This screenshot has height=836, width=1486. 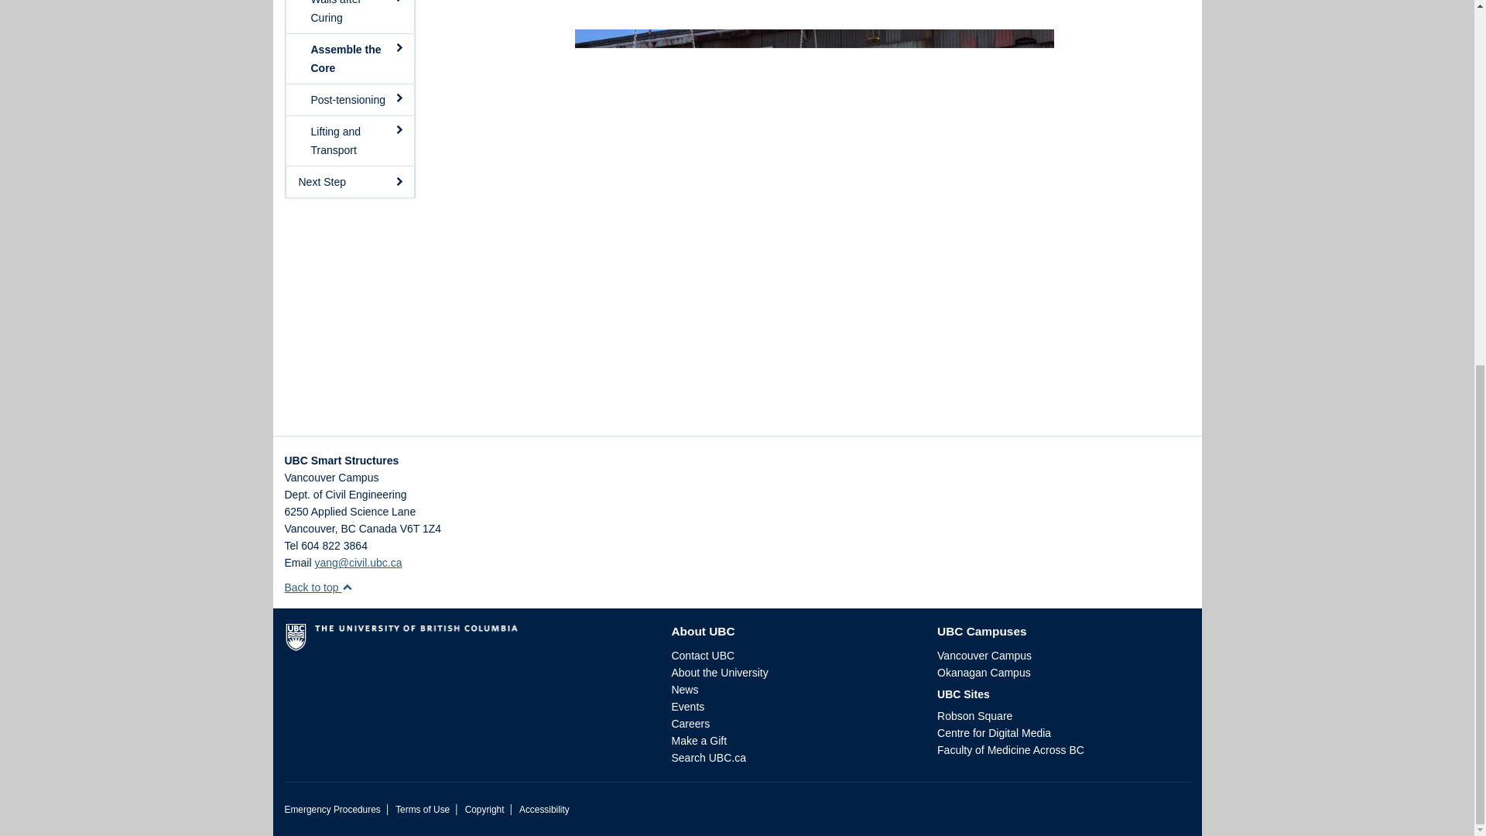 What do you see at coordinates (543, 810) in the screenshot?
I see `Accessibility` at bounding box center [543, 810].